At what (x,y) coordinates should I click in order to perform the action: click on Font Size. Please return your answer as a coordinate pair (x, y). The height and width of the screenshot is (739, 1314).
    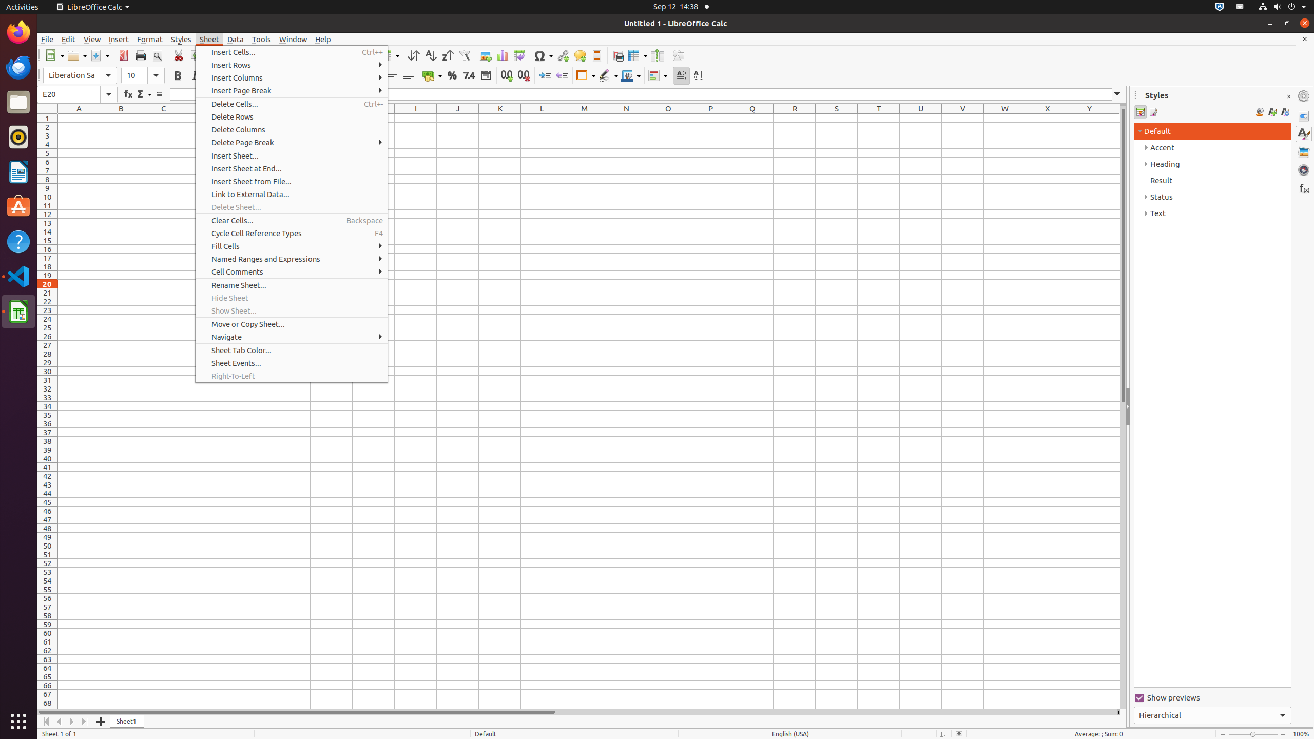
    Looking at the image, I should click on (143, 75).